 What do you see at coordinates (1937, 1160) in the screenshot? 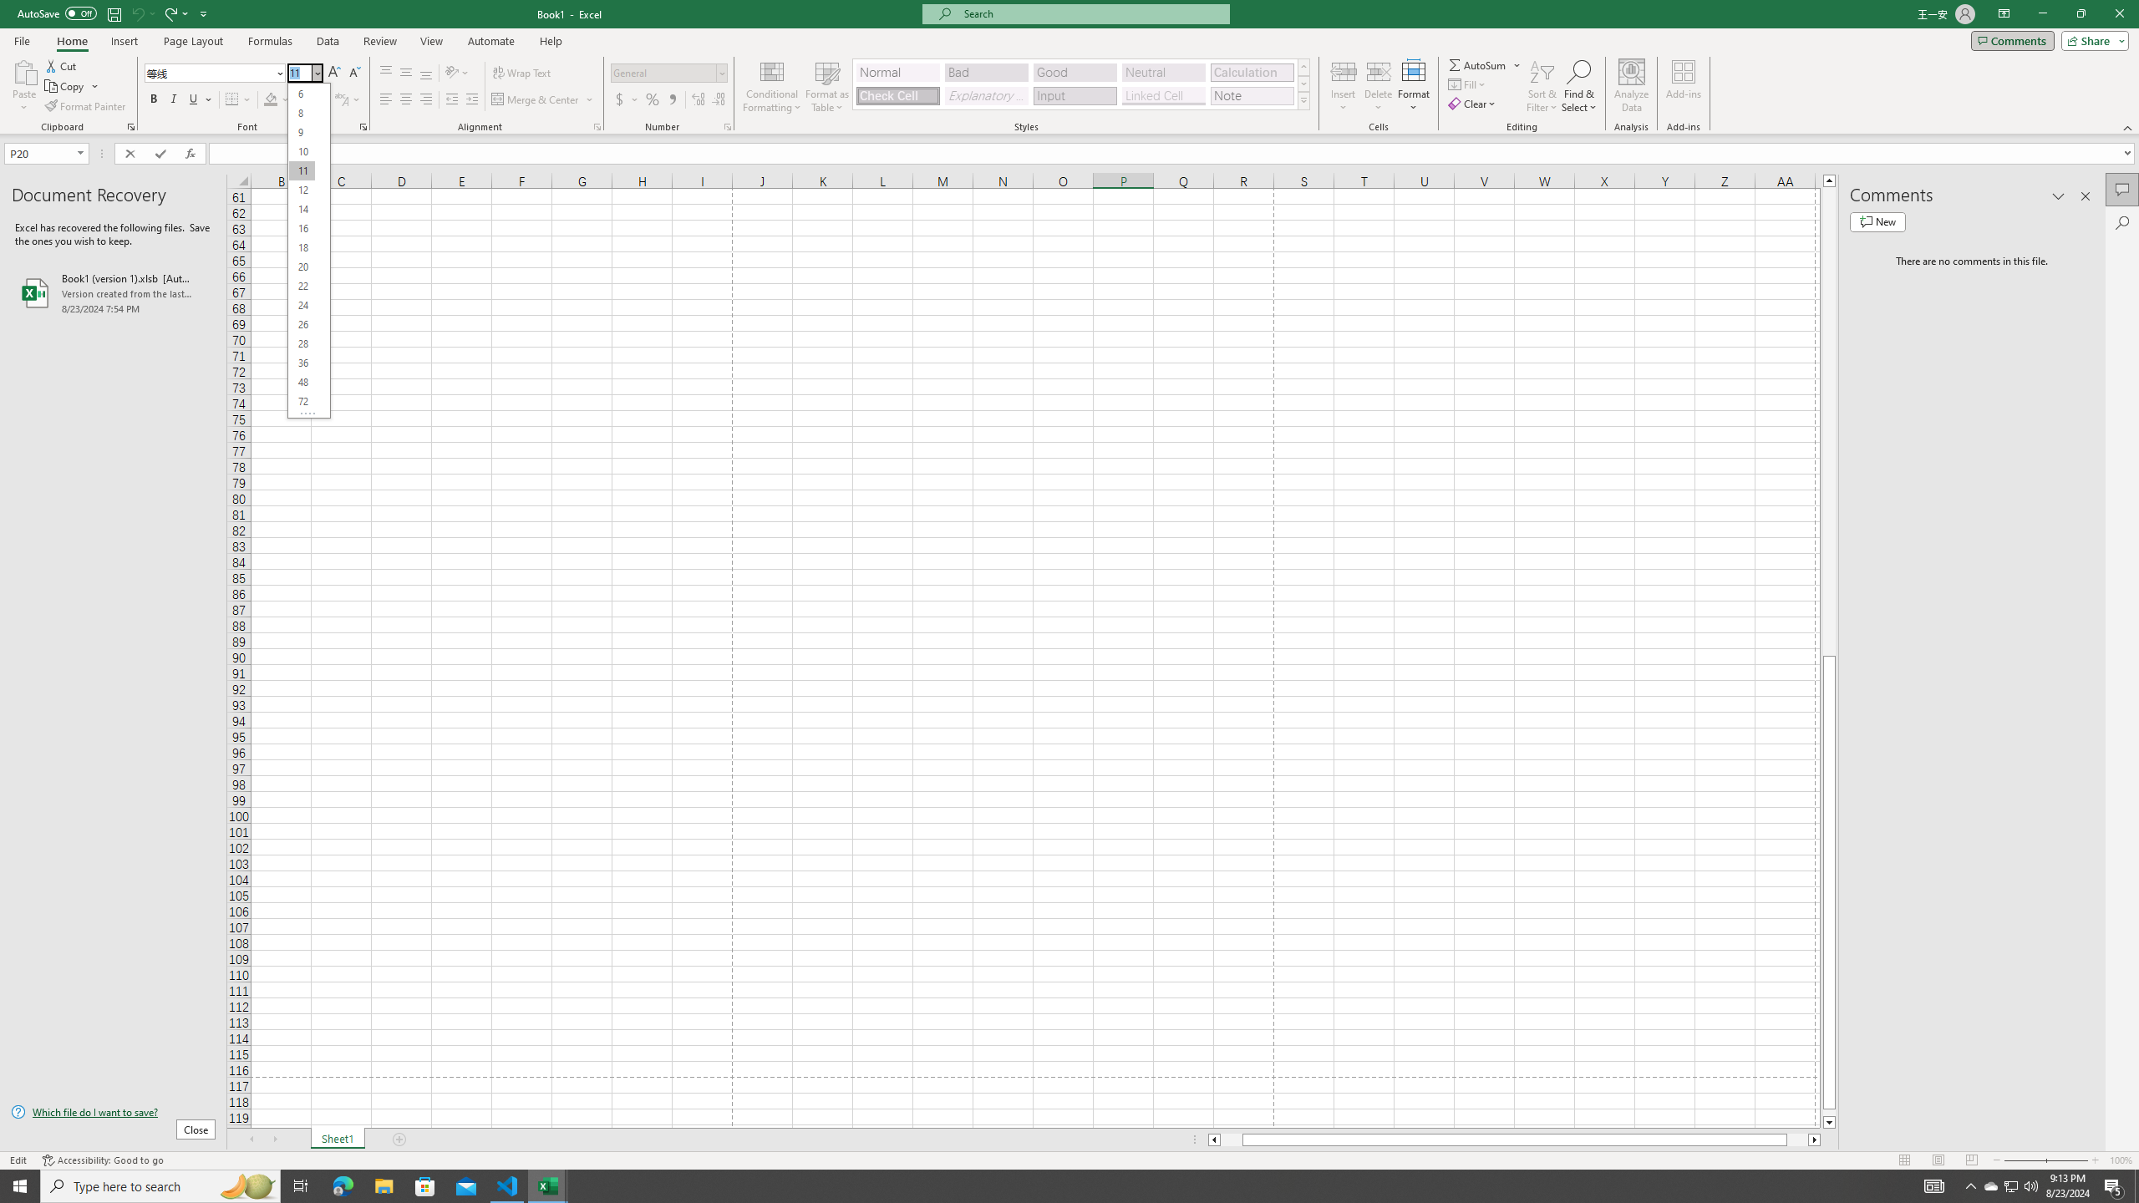
I see `Page Layout` at bounding box center [1937, 1160].